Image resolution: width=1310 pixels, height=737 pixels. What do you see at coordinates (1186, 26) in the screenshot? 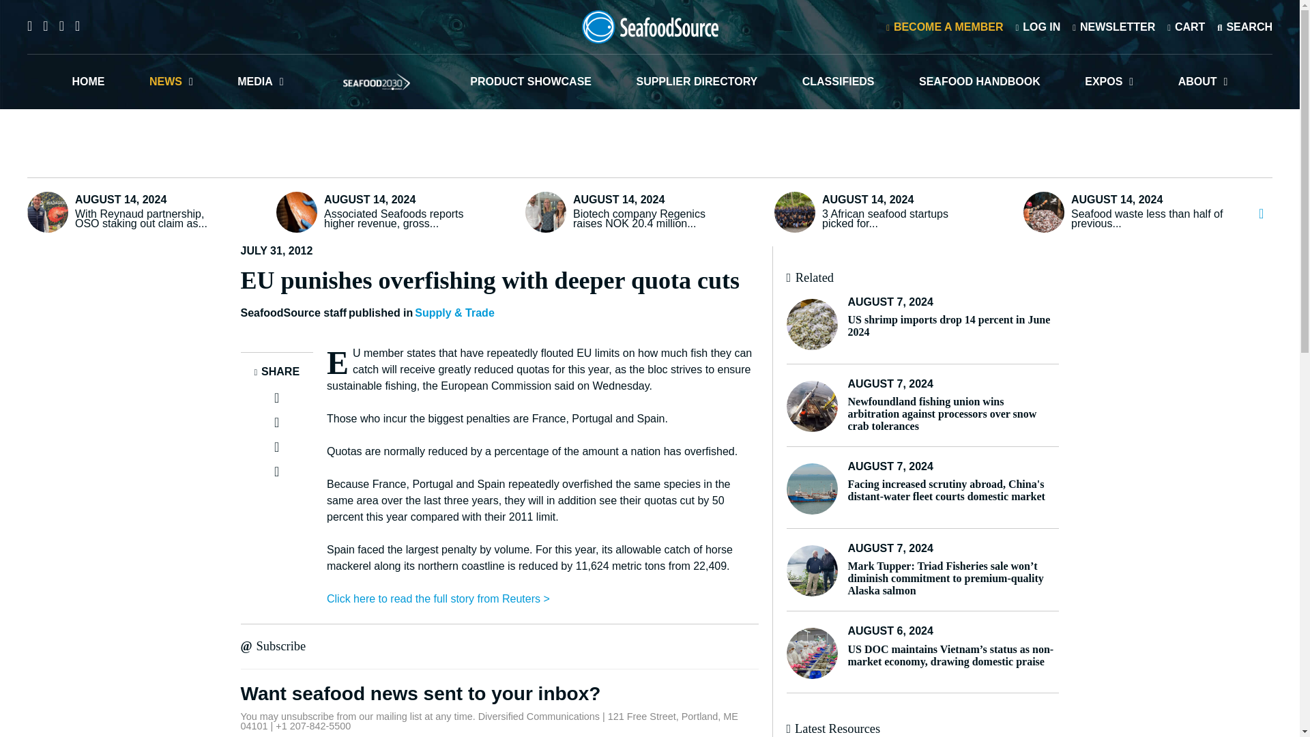
I see `Your cart` at bounding box center [1186, 26].